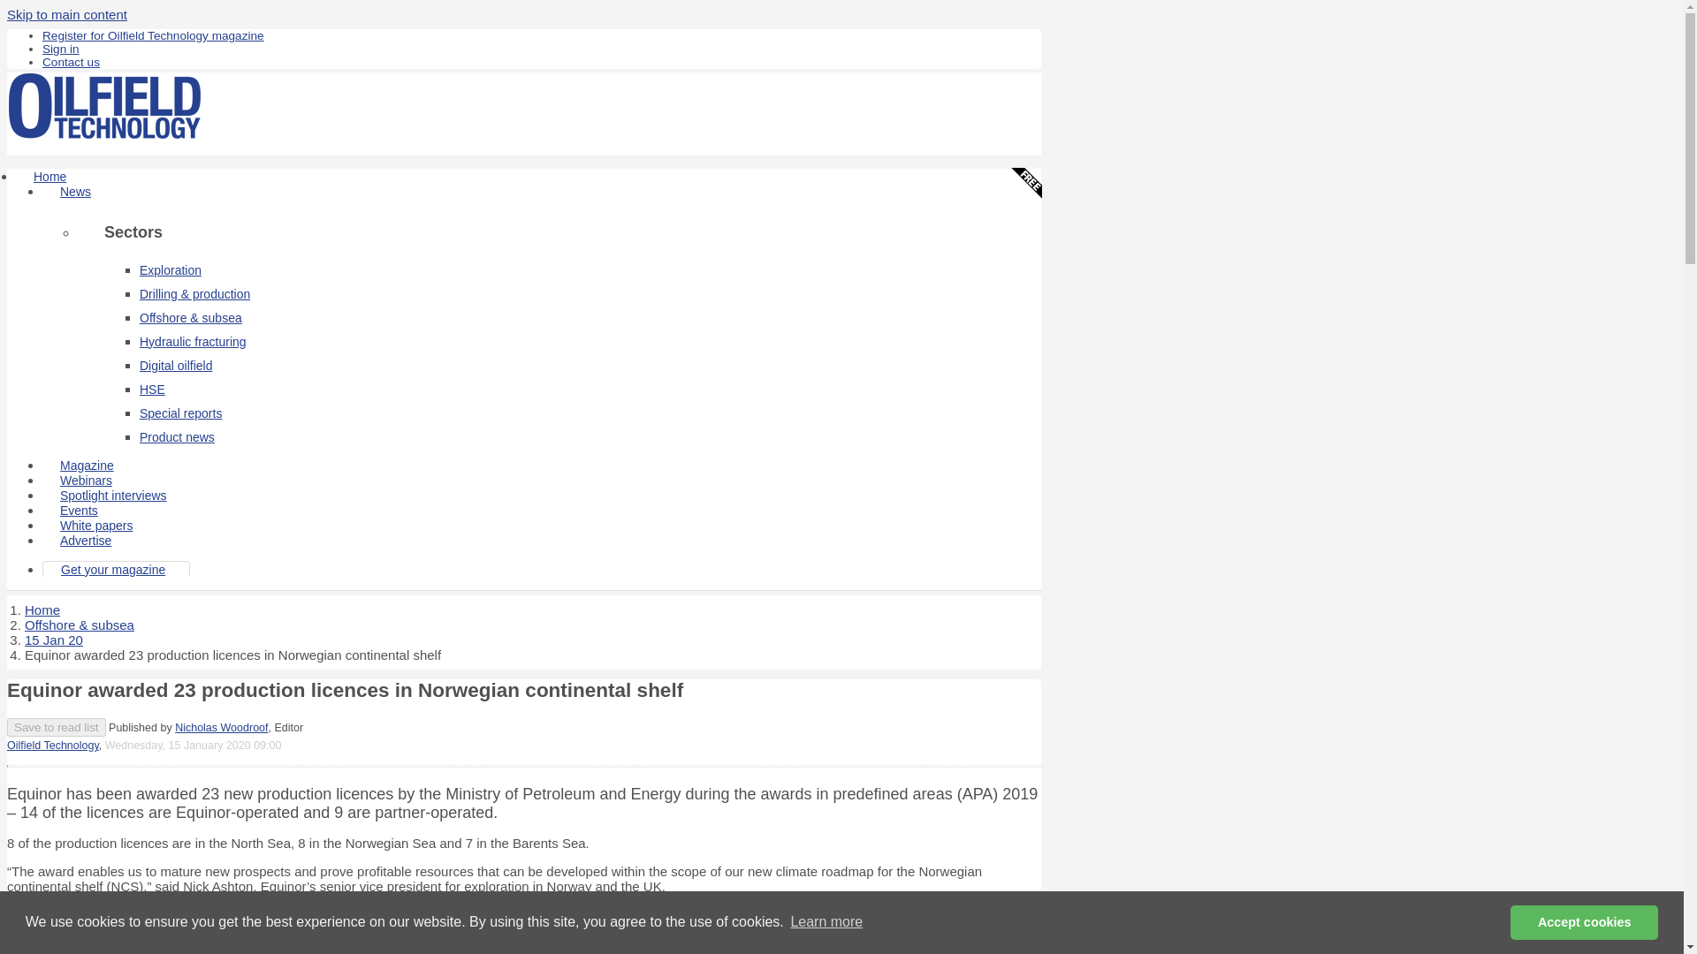  I want to click on Events, so click(79, 511).